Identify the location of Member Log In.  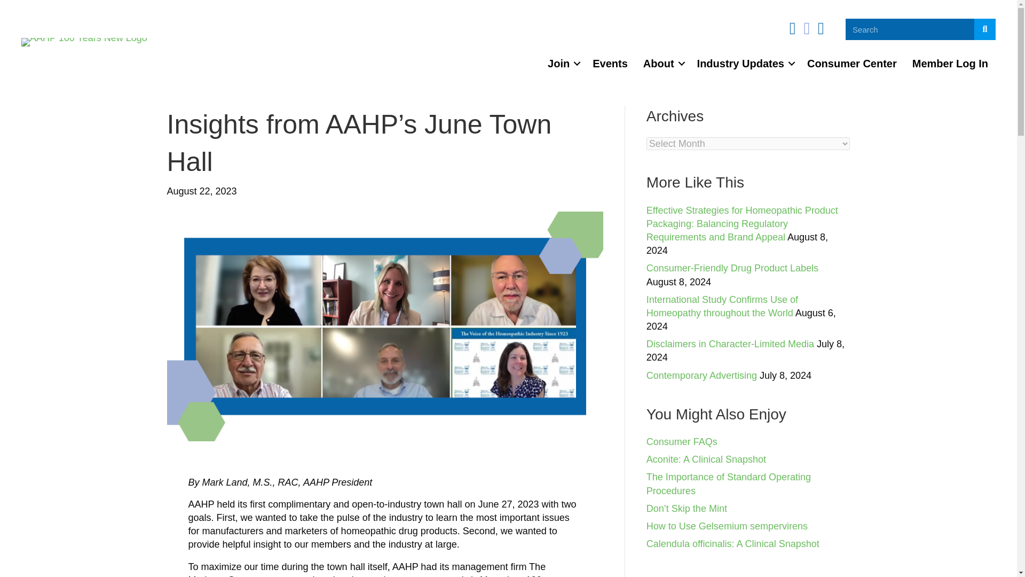
(950, 63).